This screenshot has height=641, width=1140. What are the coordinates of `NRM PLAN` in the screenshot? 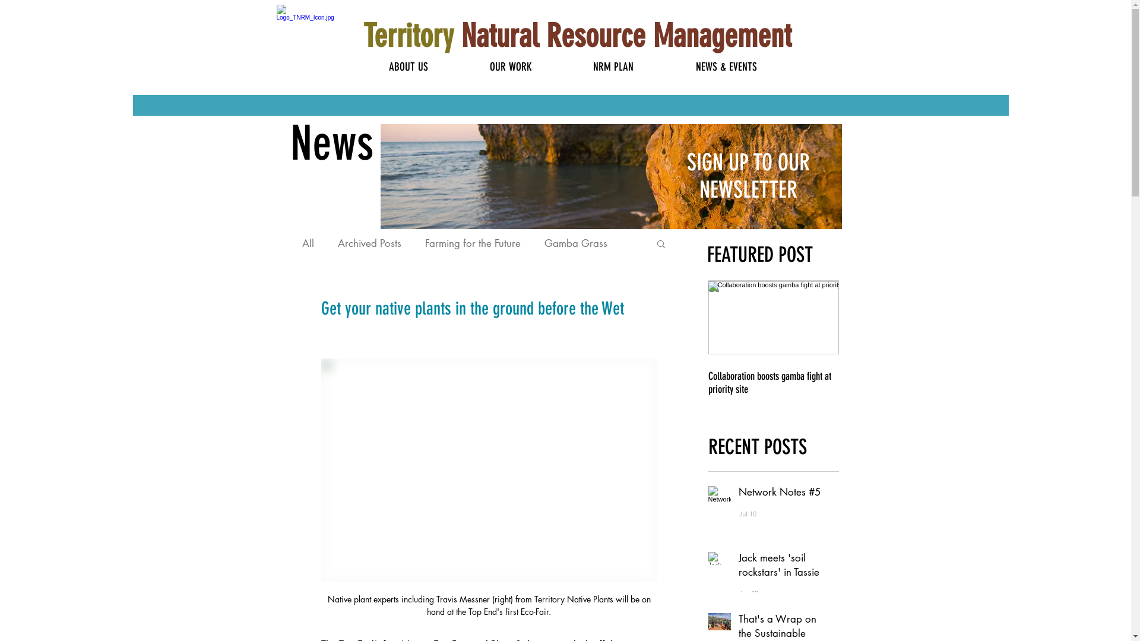 It's located at (613, 67).